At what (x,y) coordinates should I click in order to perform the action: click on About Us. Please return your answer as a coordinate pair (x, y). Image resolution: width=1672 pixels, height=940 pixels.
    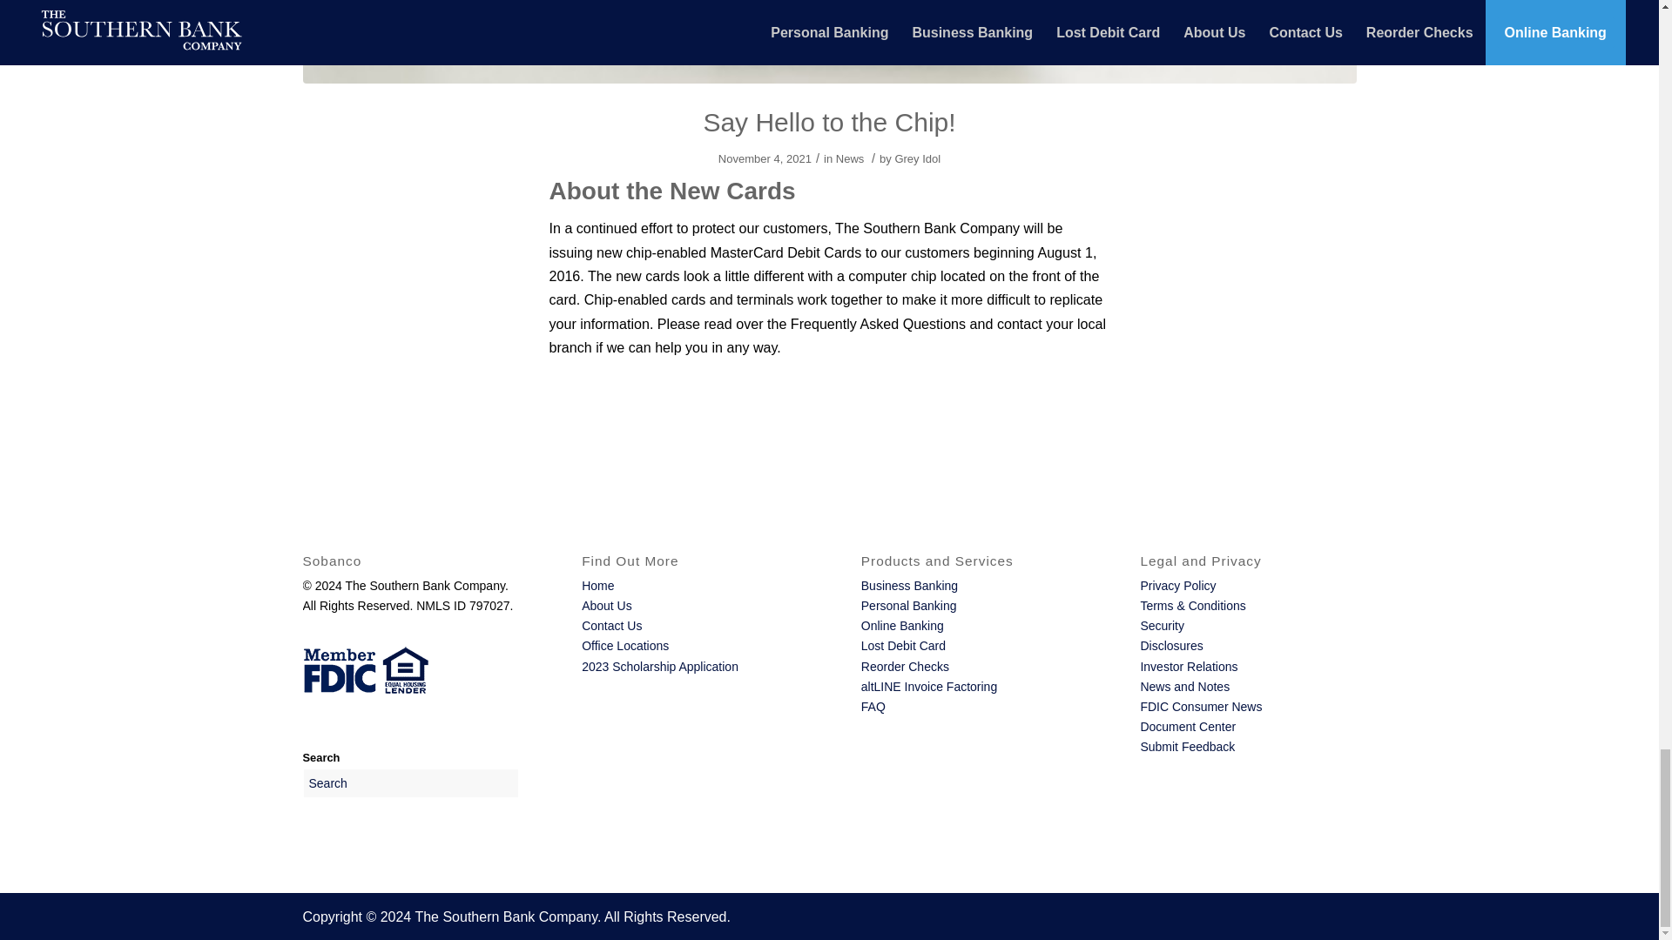
    Looking at the image, I should click on (606, 606).